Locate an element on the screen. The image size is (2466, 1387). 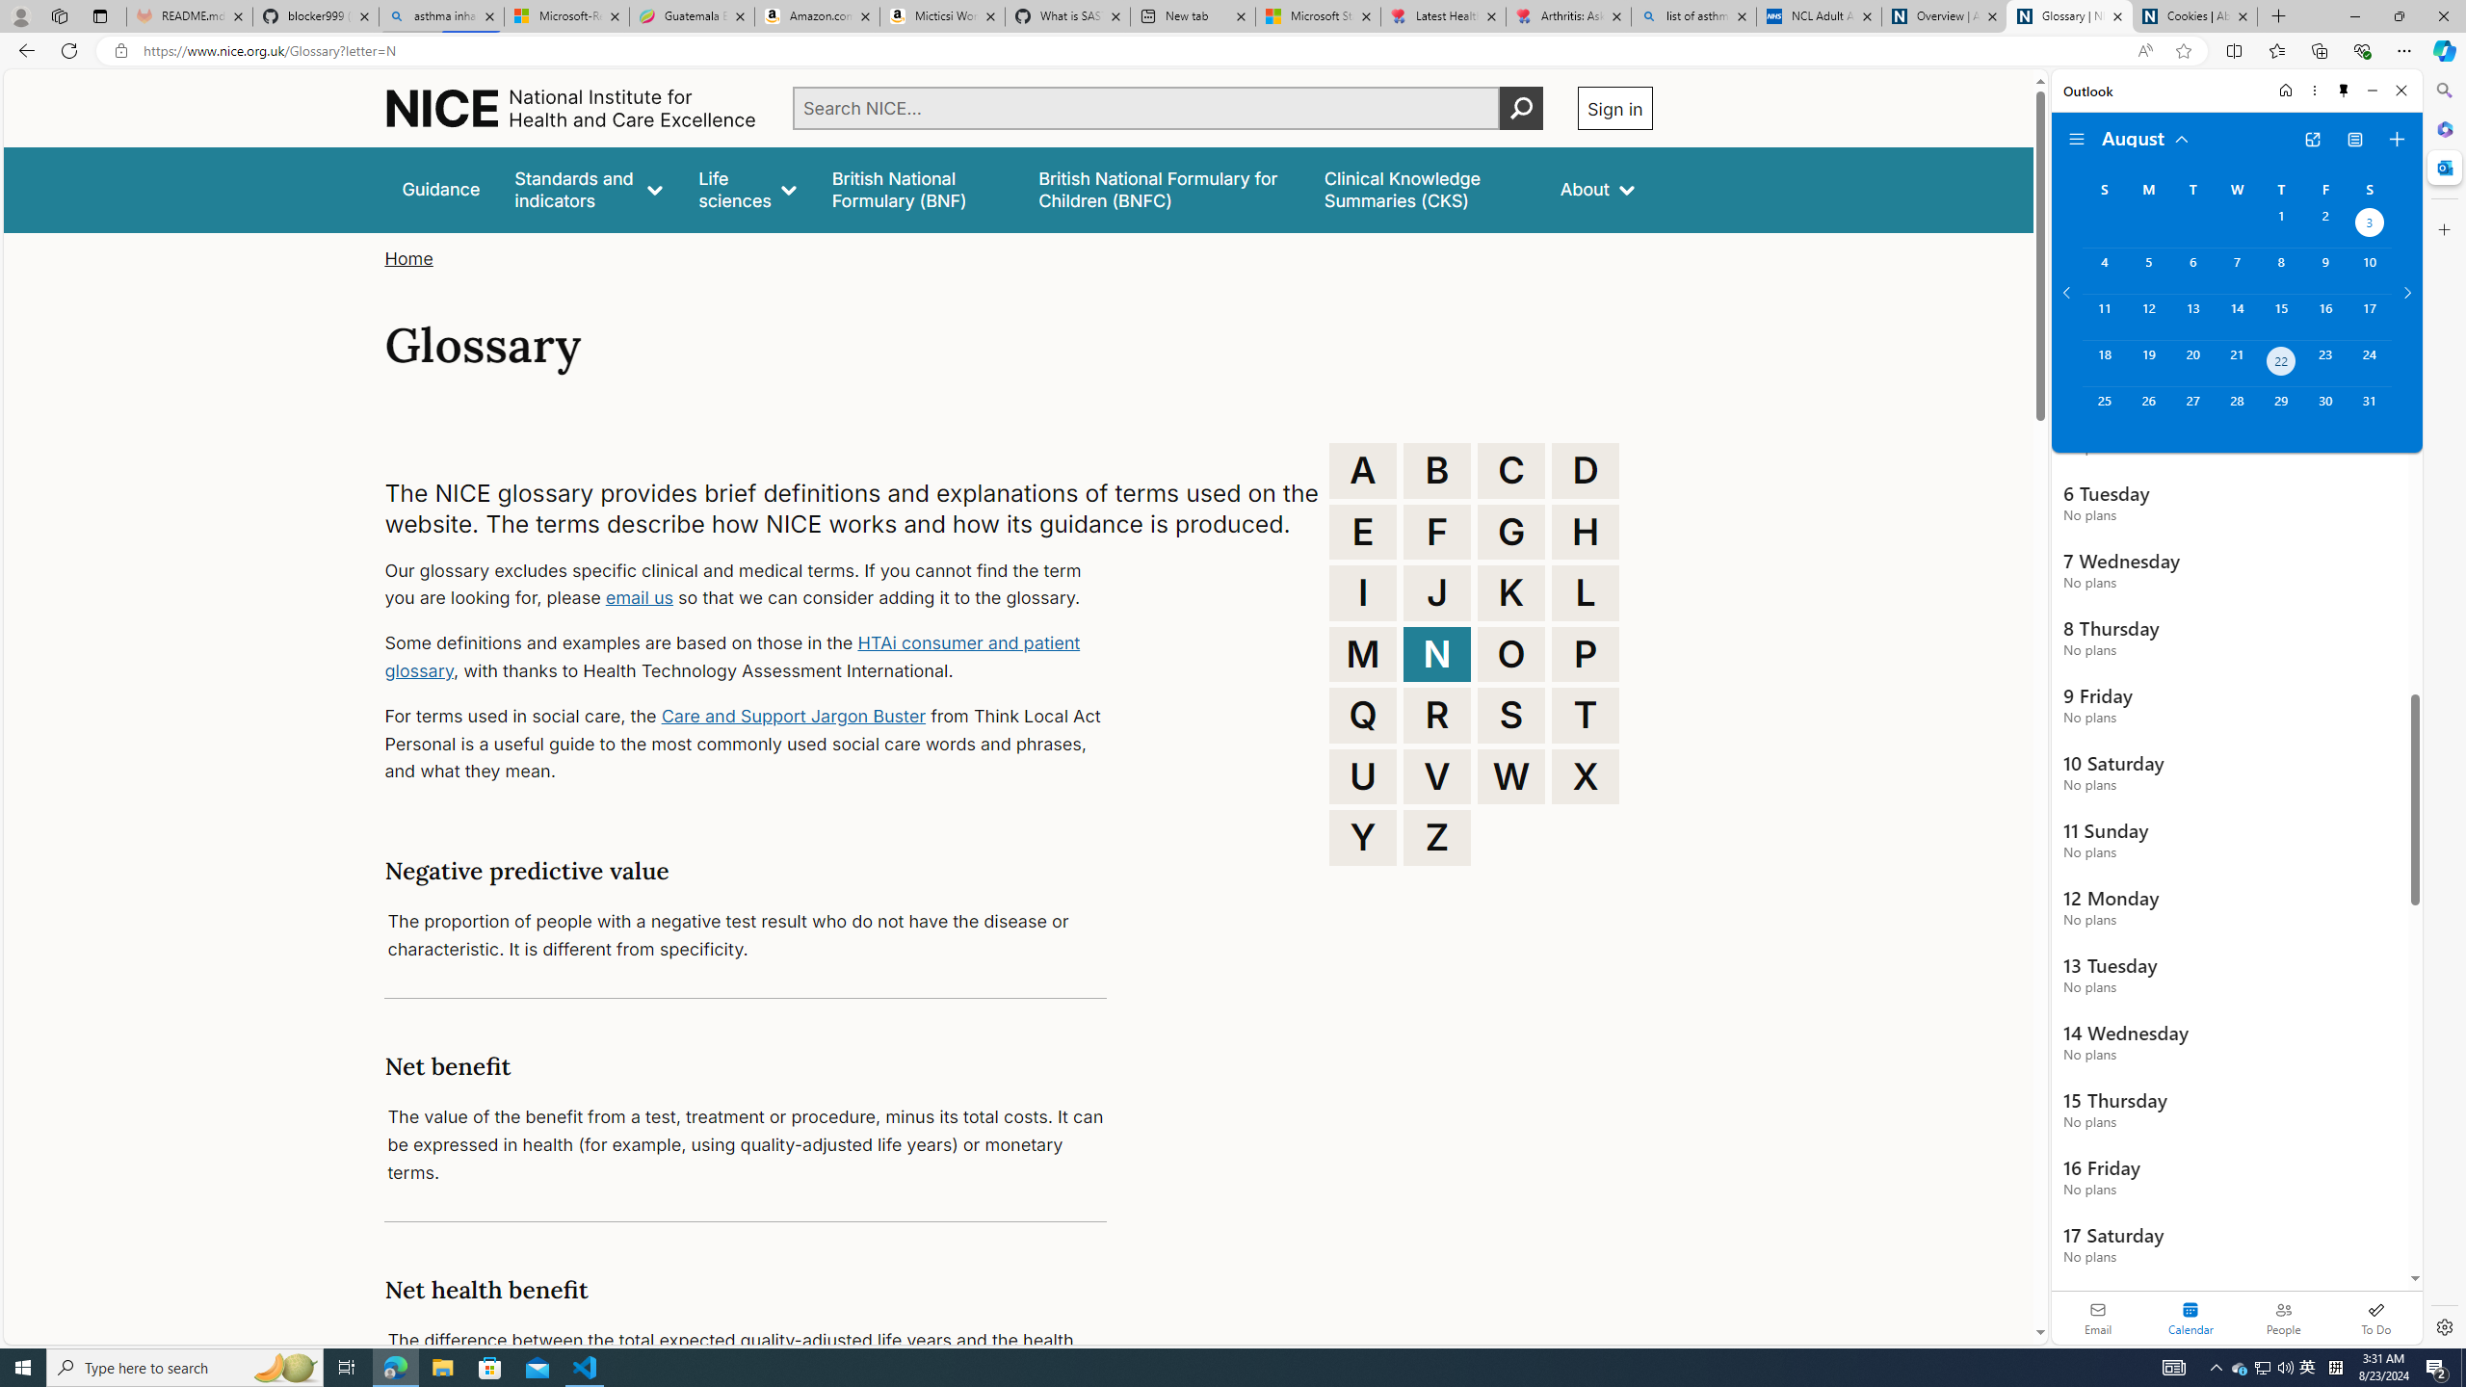
Thursday, August 29, 2024.  is located at coordinates (2281, 409).